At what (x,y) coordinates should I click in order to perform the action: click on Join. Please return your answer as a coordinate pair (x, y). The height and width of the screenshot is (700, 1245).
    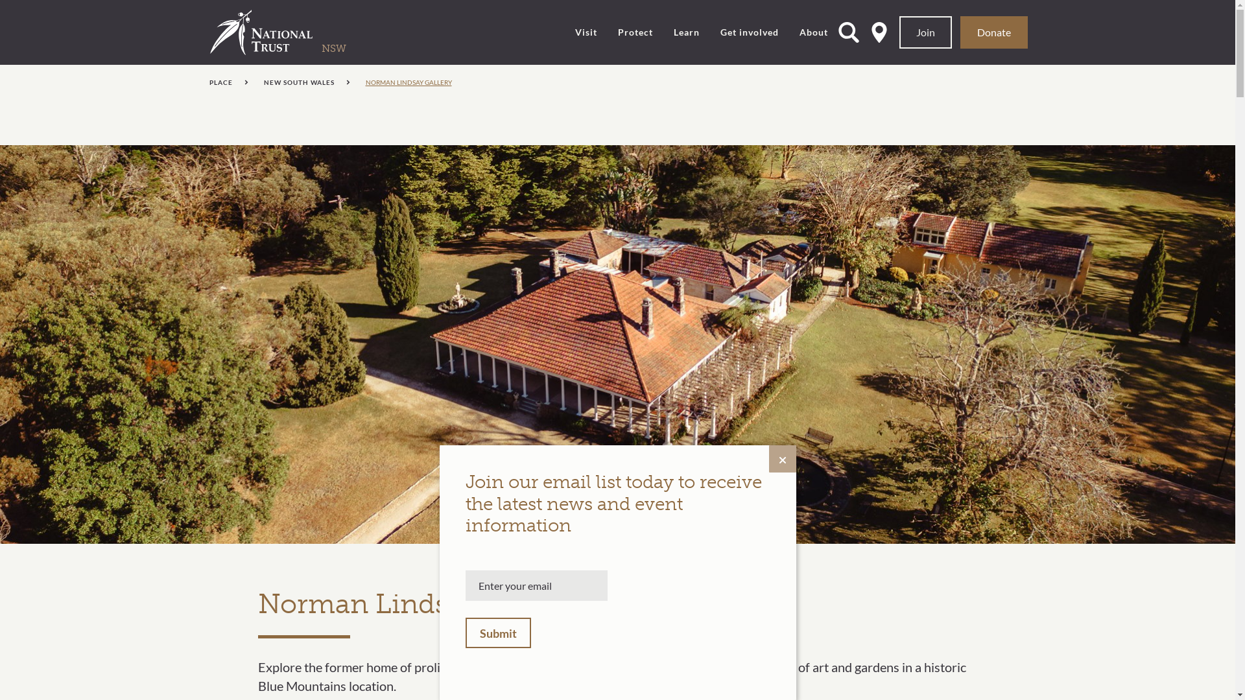
    Looking at the image, I should click on (926, 32).